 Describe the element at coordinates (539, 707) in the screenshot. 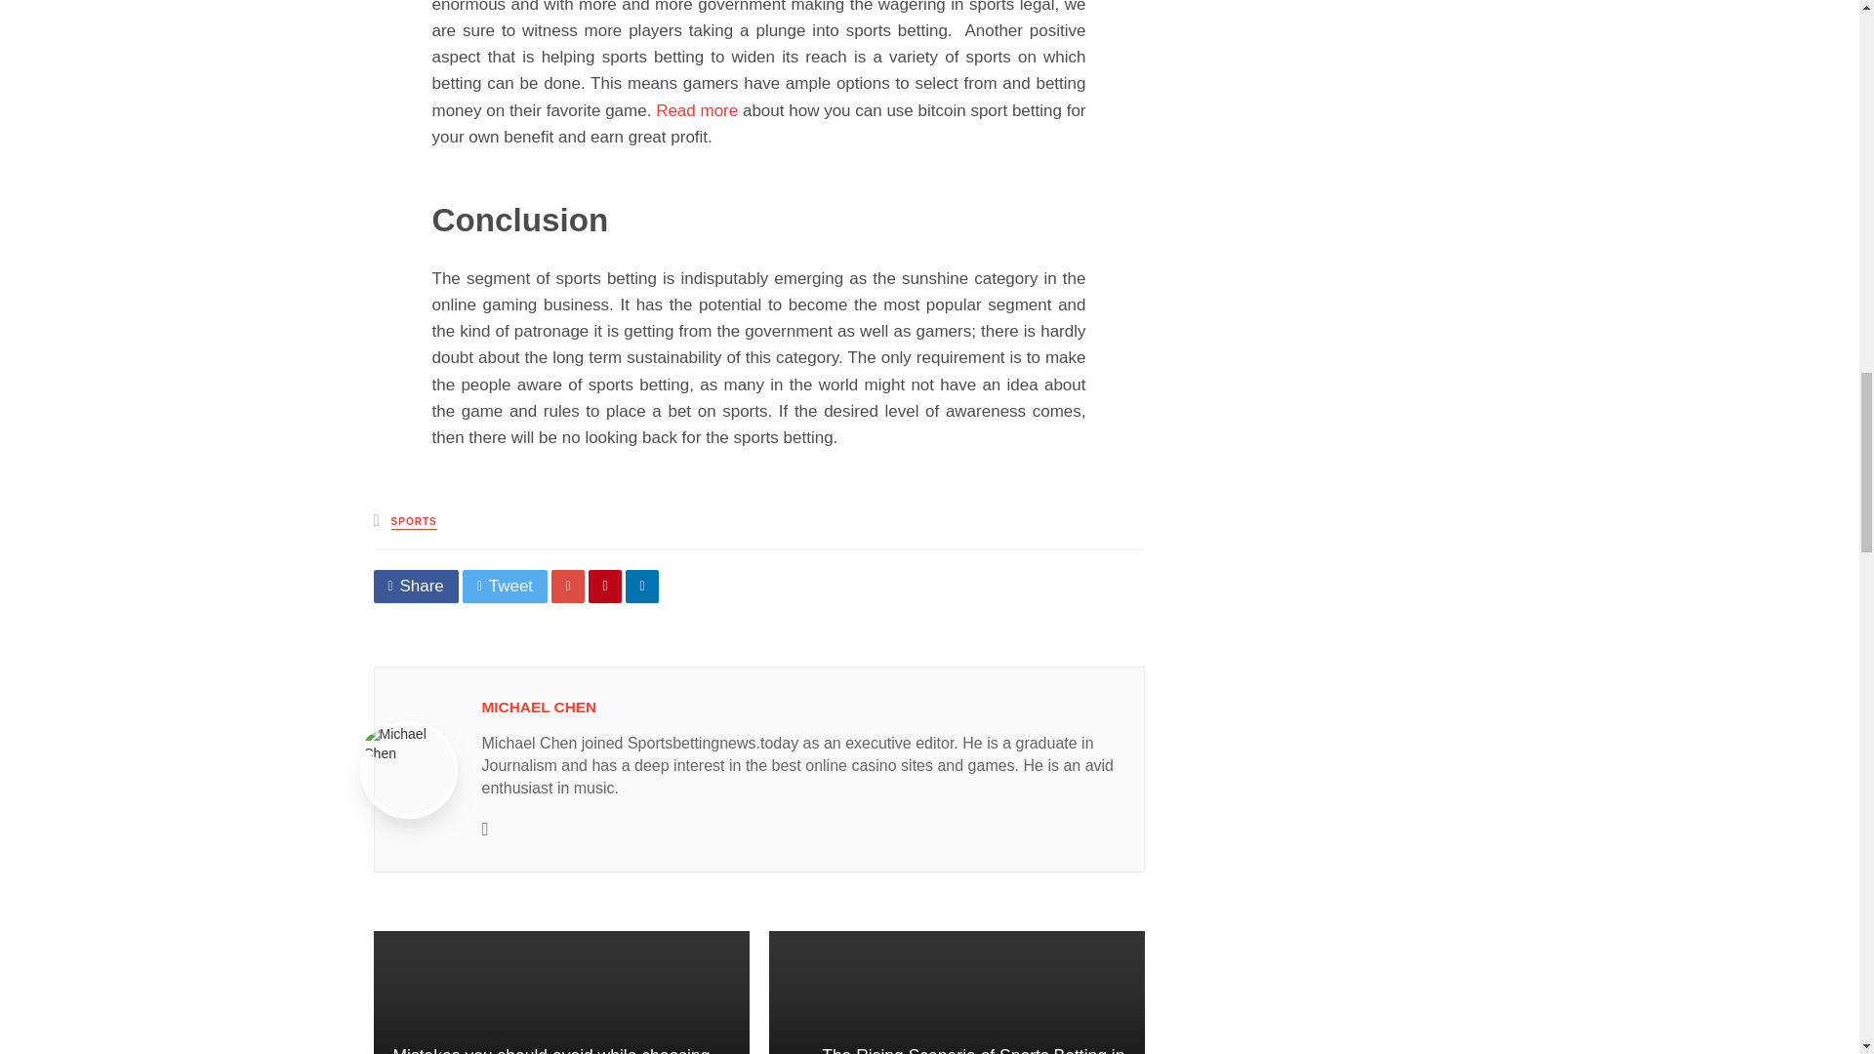

I see `Posts by Michael Chen` at that location.